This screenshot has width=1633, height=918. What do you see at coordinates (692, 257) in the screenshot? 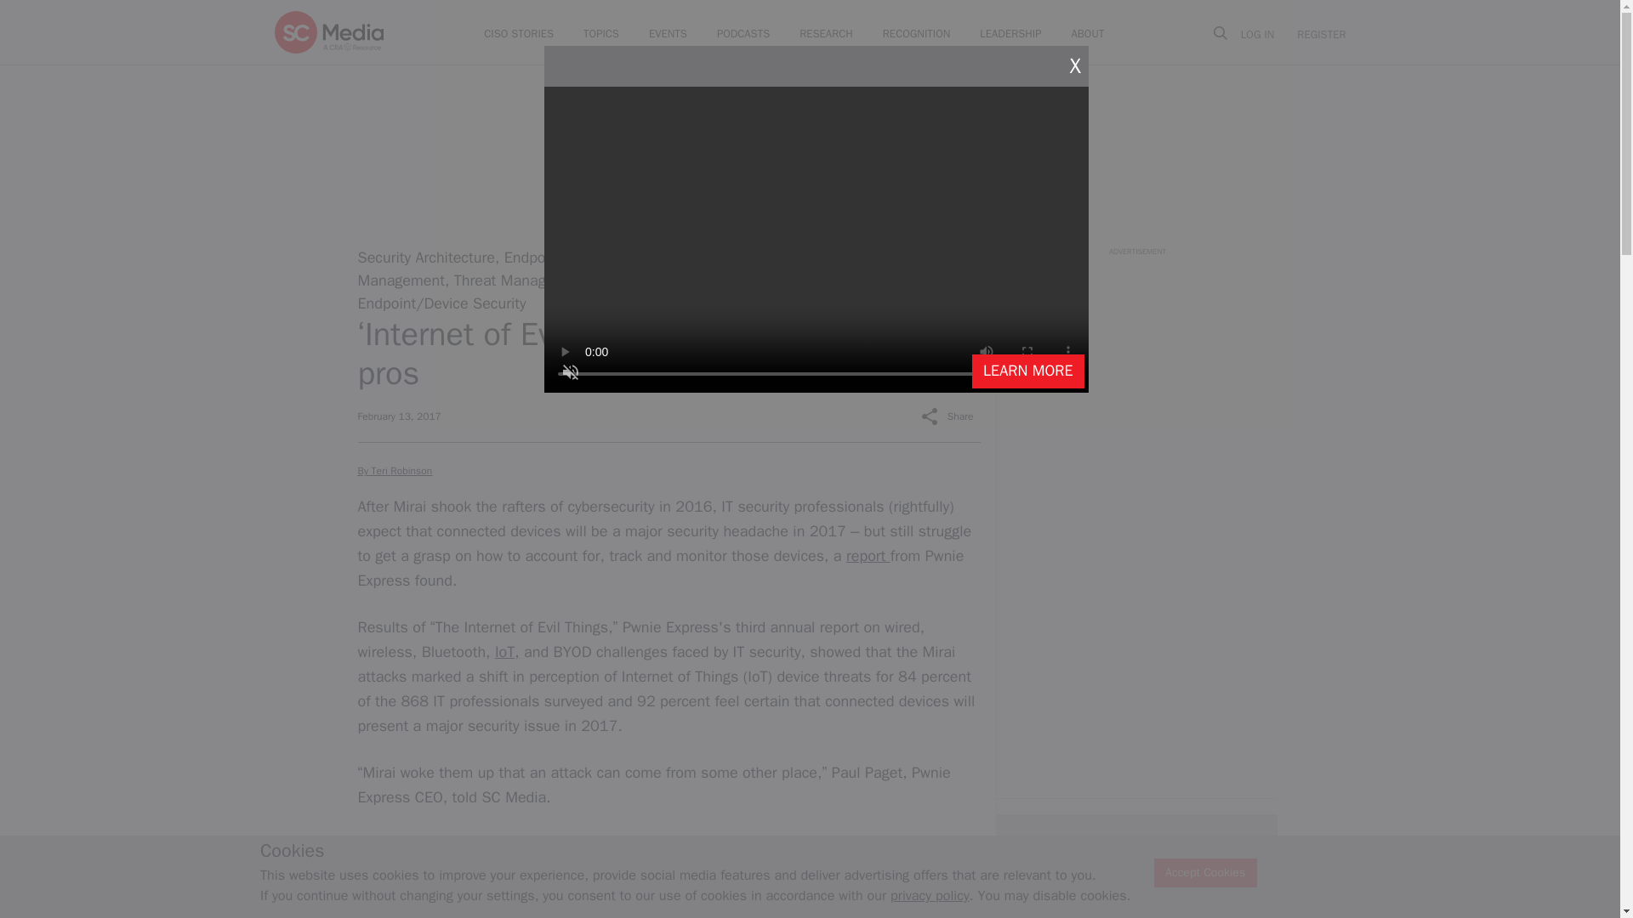
I see `IoT` at bounding box center [692, 257].